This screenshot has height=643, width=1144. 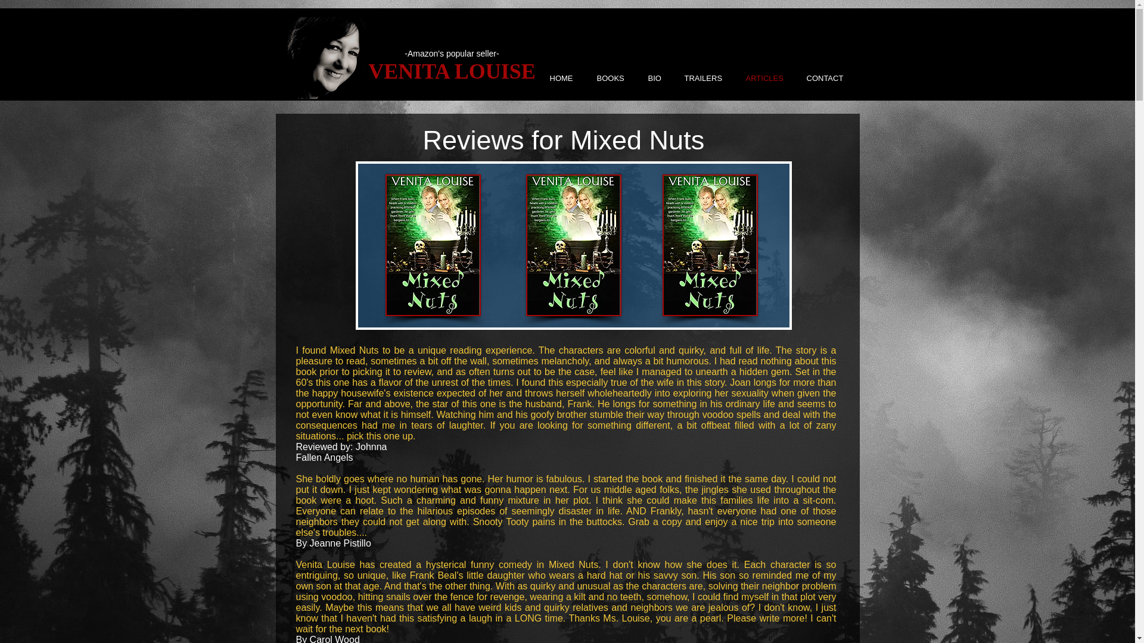 I want to click on CONTACT, so click(x=829, y=77).